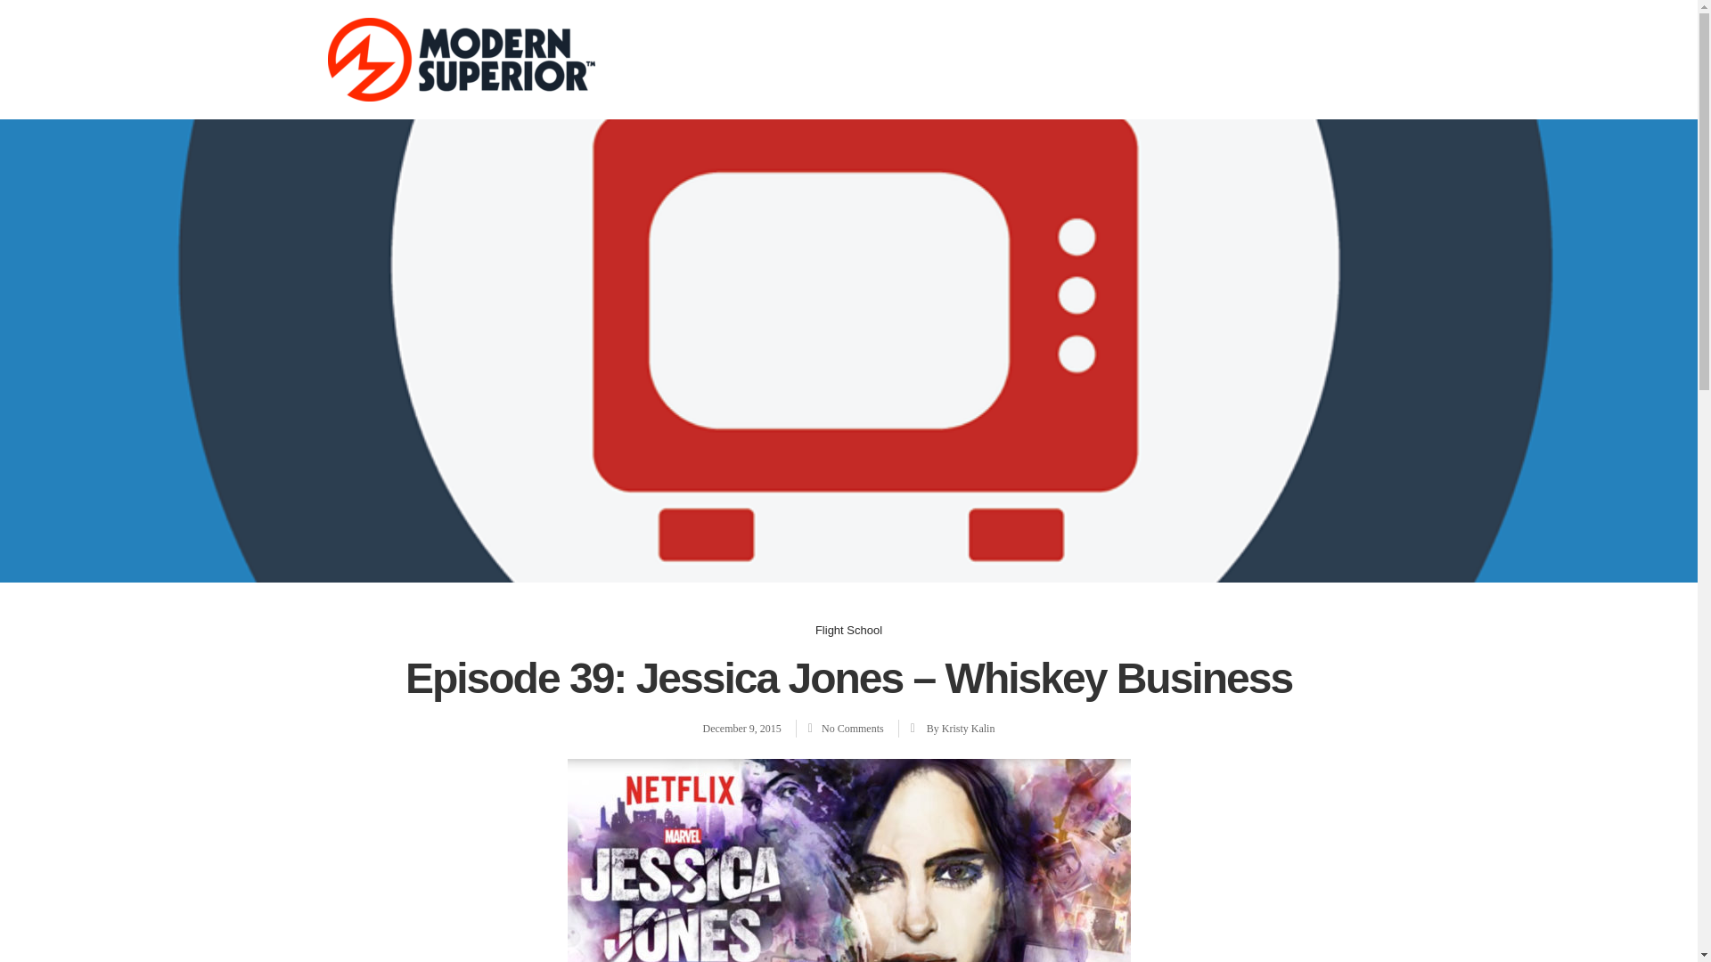  Describe the element at coordinates (969, 729) in the screenshot. I see `Kristy Kalin` at that location.